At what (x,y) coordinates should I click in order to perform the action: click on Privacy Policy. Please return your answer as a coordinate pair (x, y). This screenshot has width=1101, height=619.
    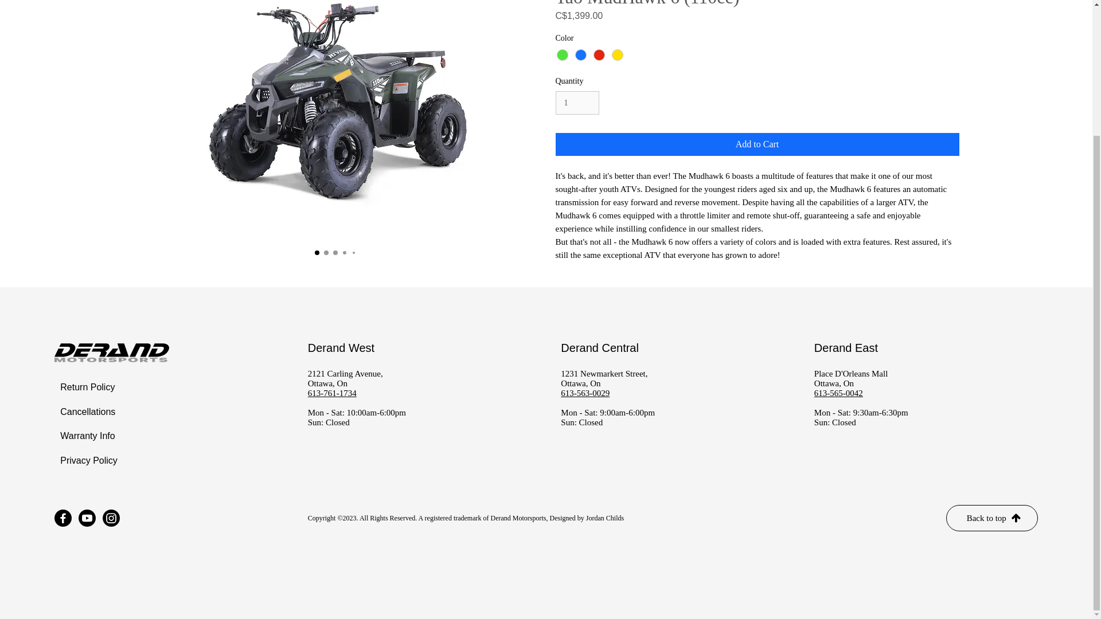
    Looking at the image, I should click on (95, 461).